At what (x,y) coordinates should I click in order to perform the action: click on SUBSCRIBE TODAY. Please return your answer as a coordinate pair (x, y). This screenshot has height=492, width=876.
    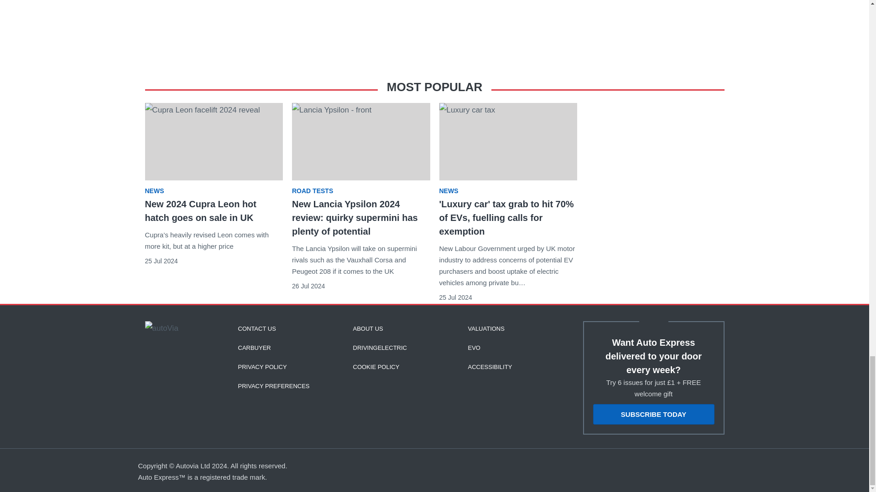
    Looking at the image, I should click on (653, 414).